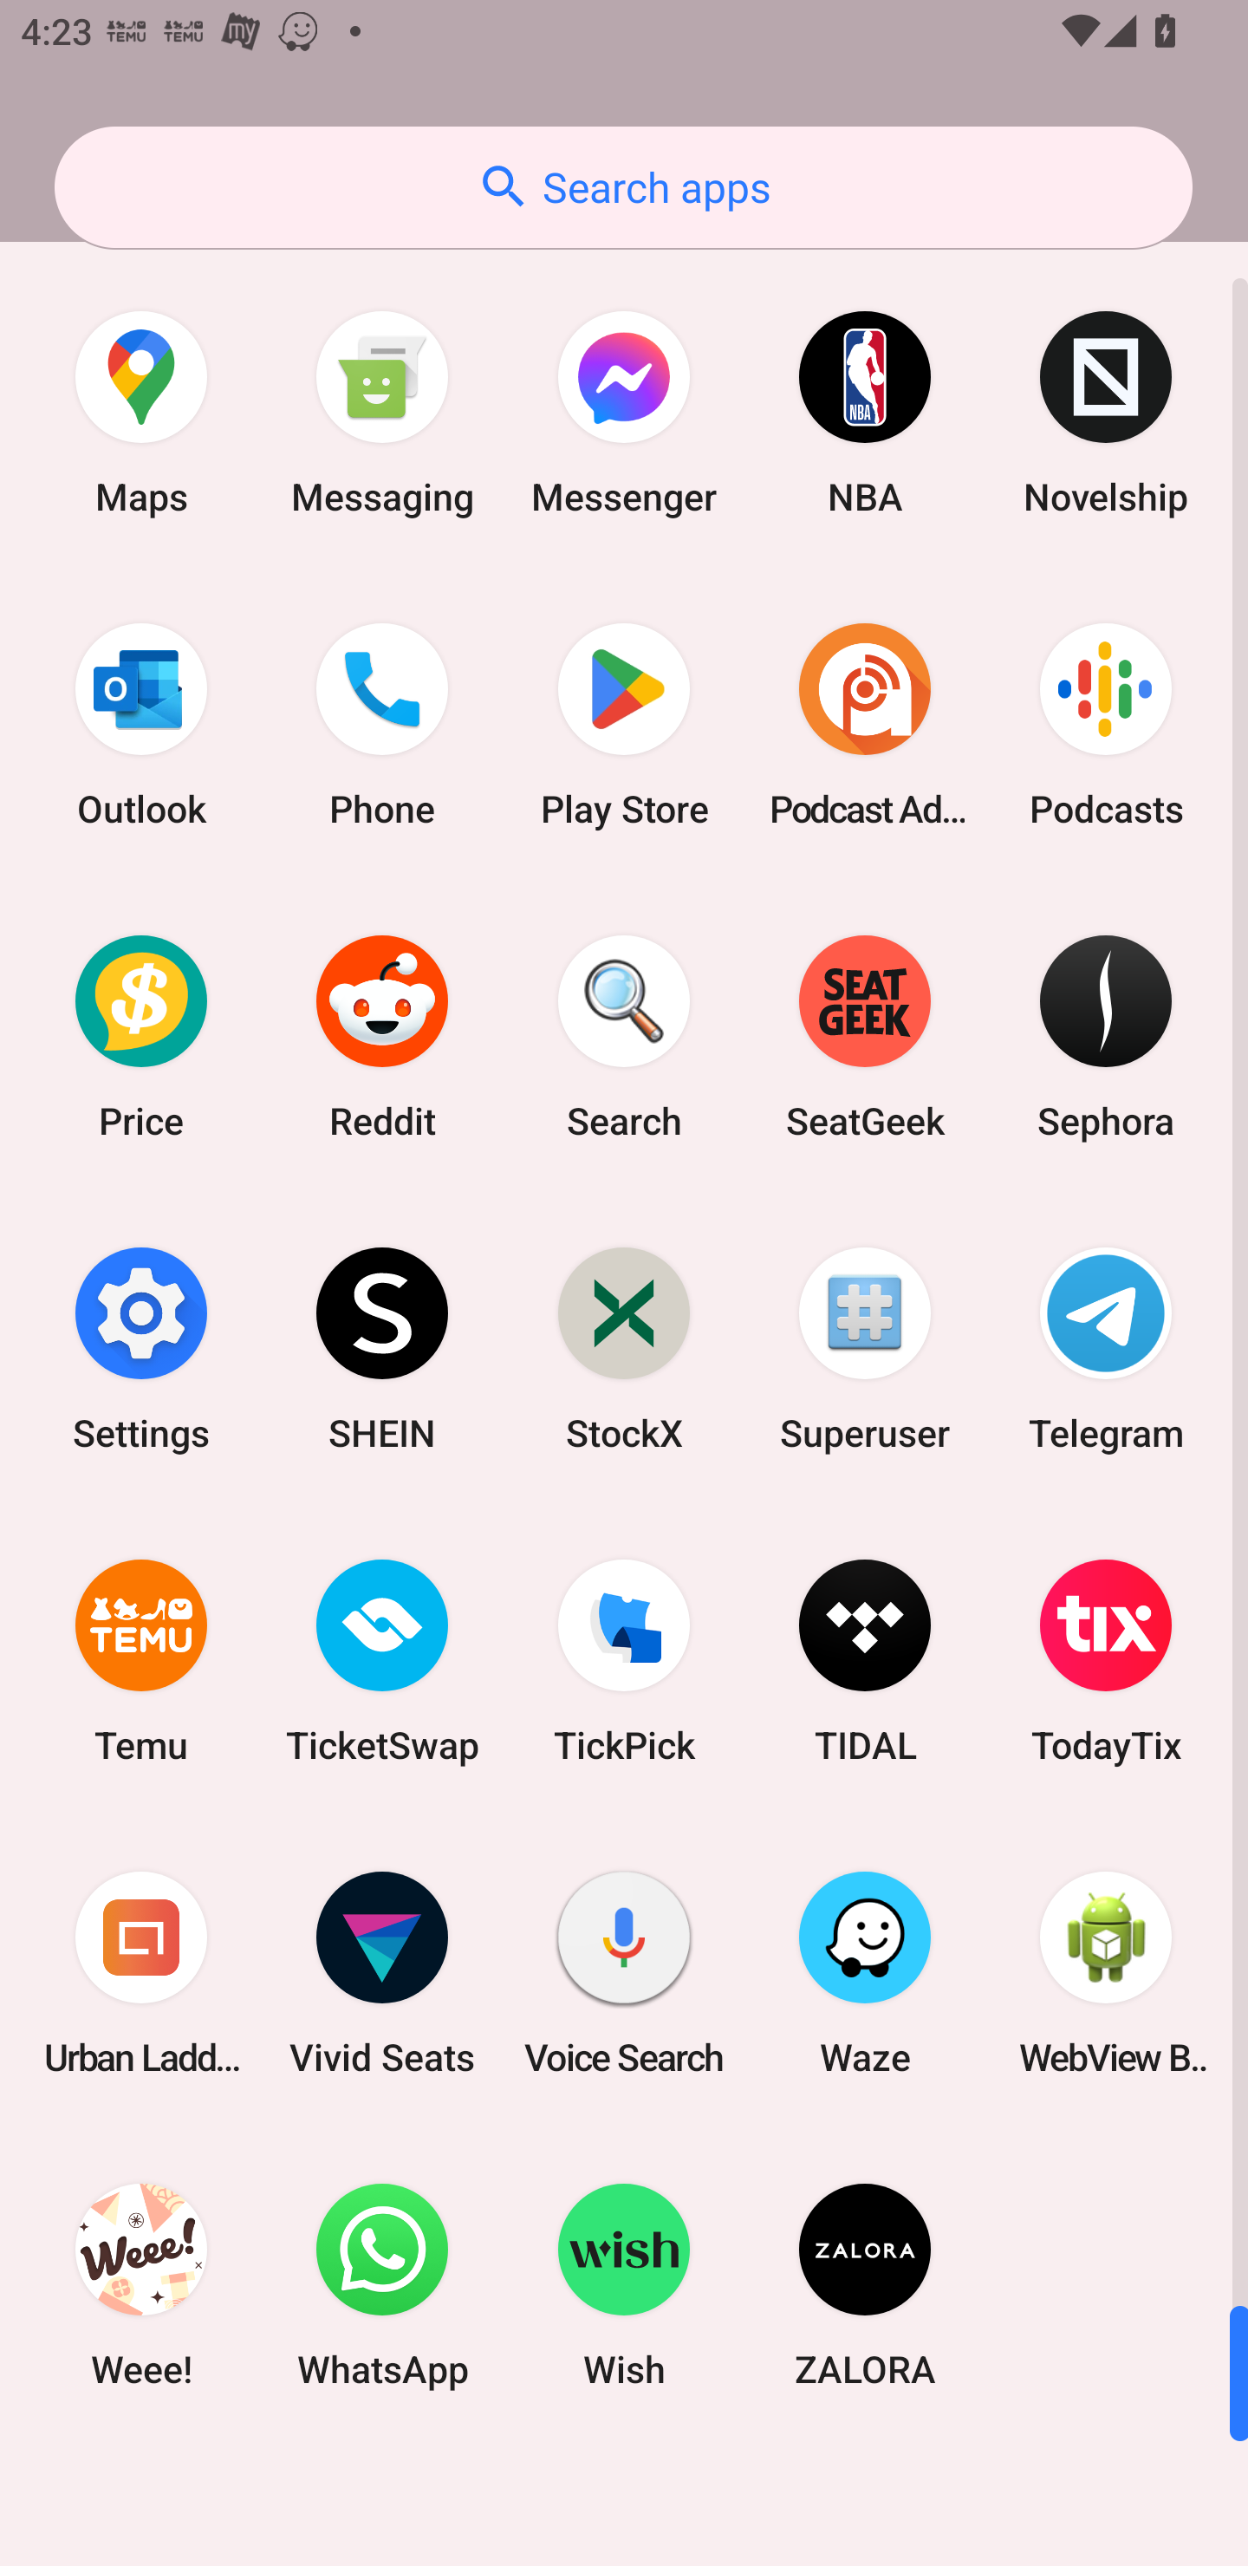 The height and width of the screenshot is (2566, 1248). Describe the element at coordinates (141, 2284) in the screenshot. I see `Weee!` at that location.